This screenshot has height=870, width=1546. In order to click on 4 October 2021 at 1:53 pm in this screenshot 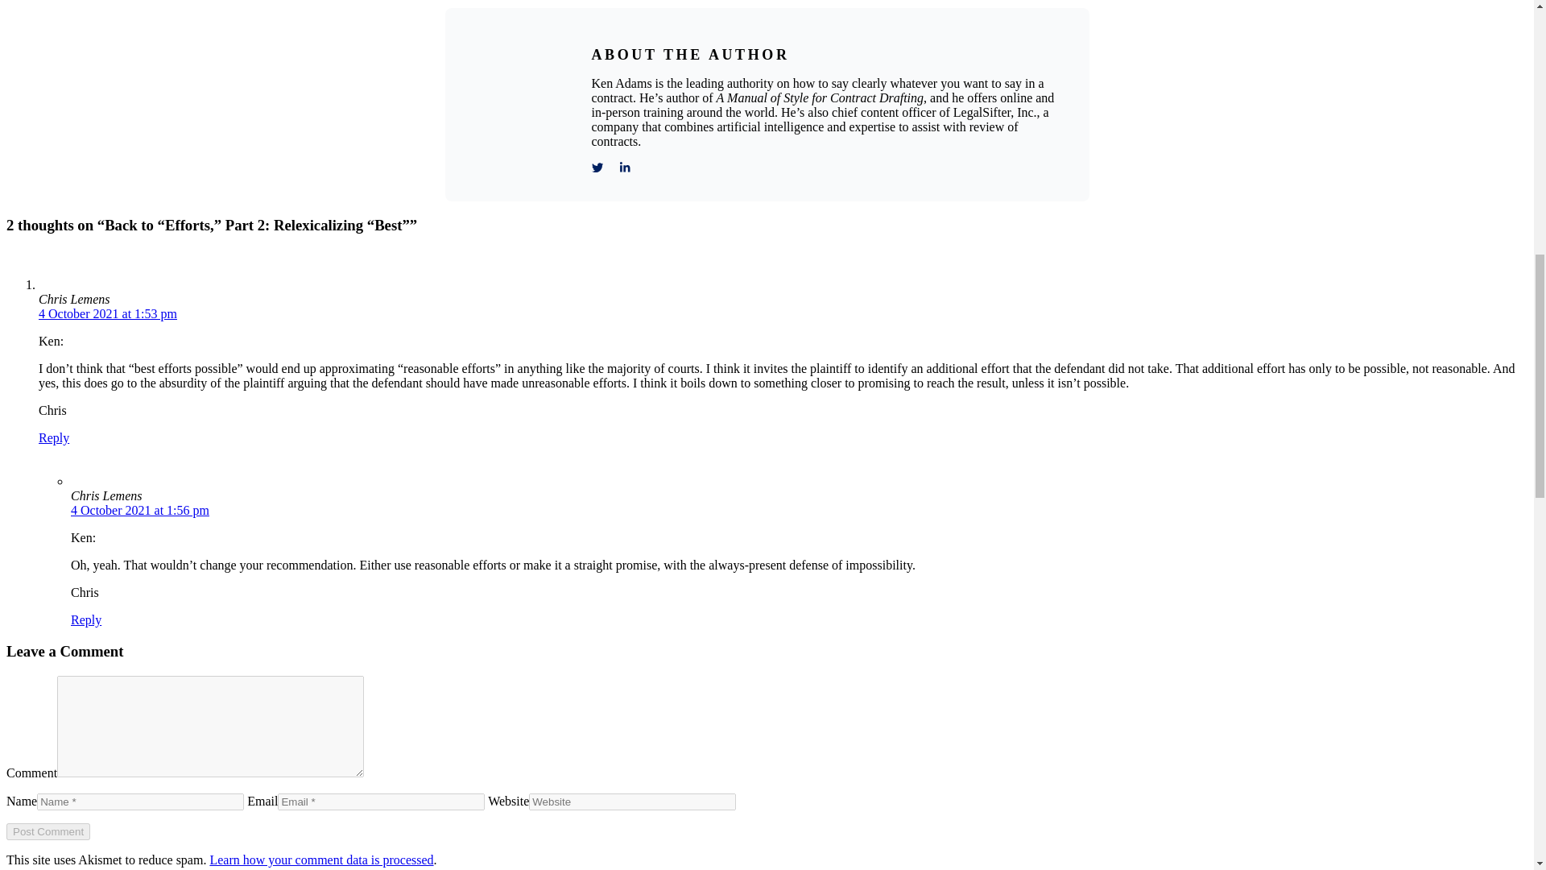, I will do `click(108, 314)`.